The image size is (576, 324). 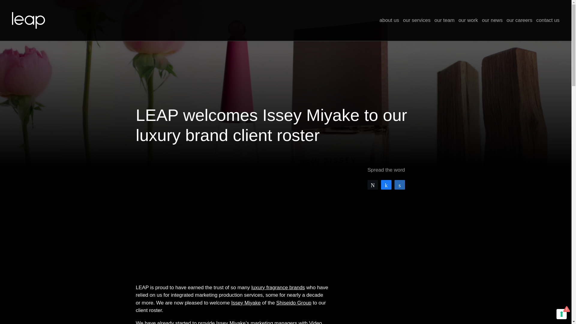 I want to click on our team, so click(x=444, y=20).